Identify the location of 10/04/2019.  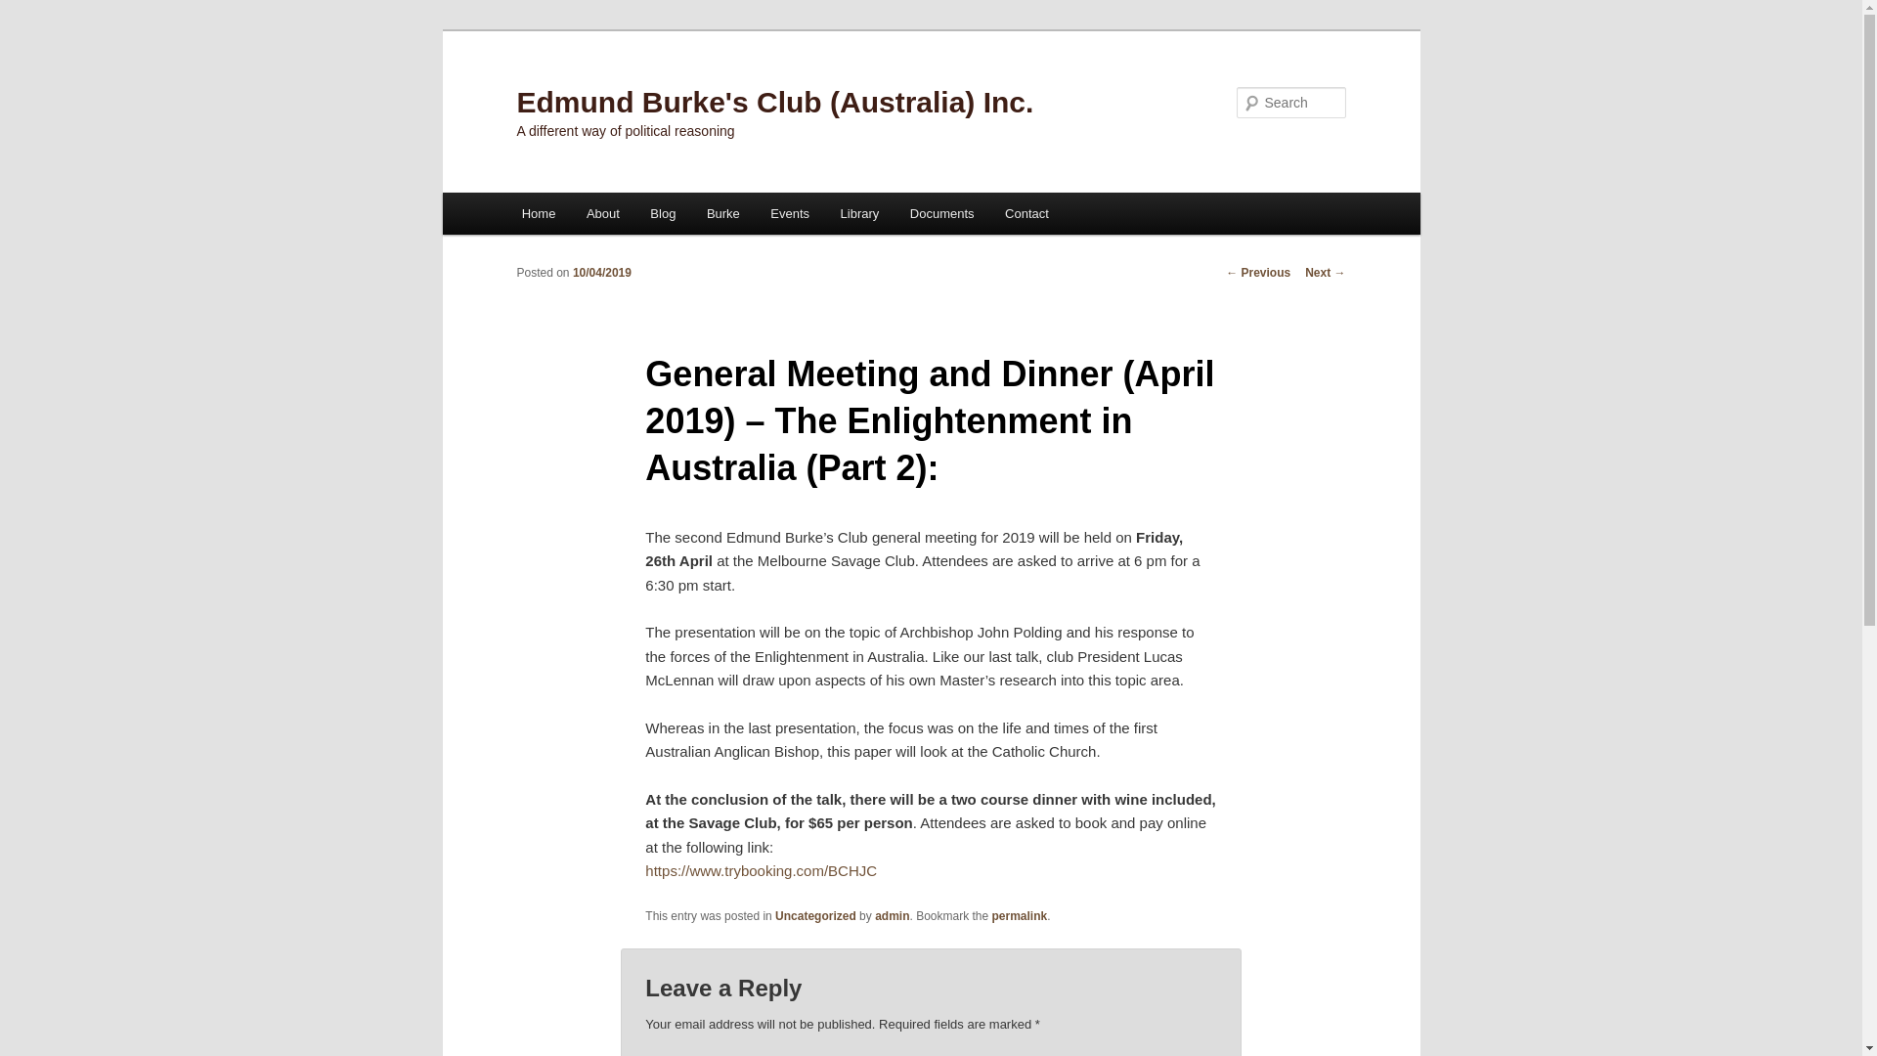
(602, 273).